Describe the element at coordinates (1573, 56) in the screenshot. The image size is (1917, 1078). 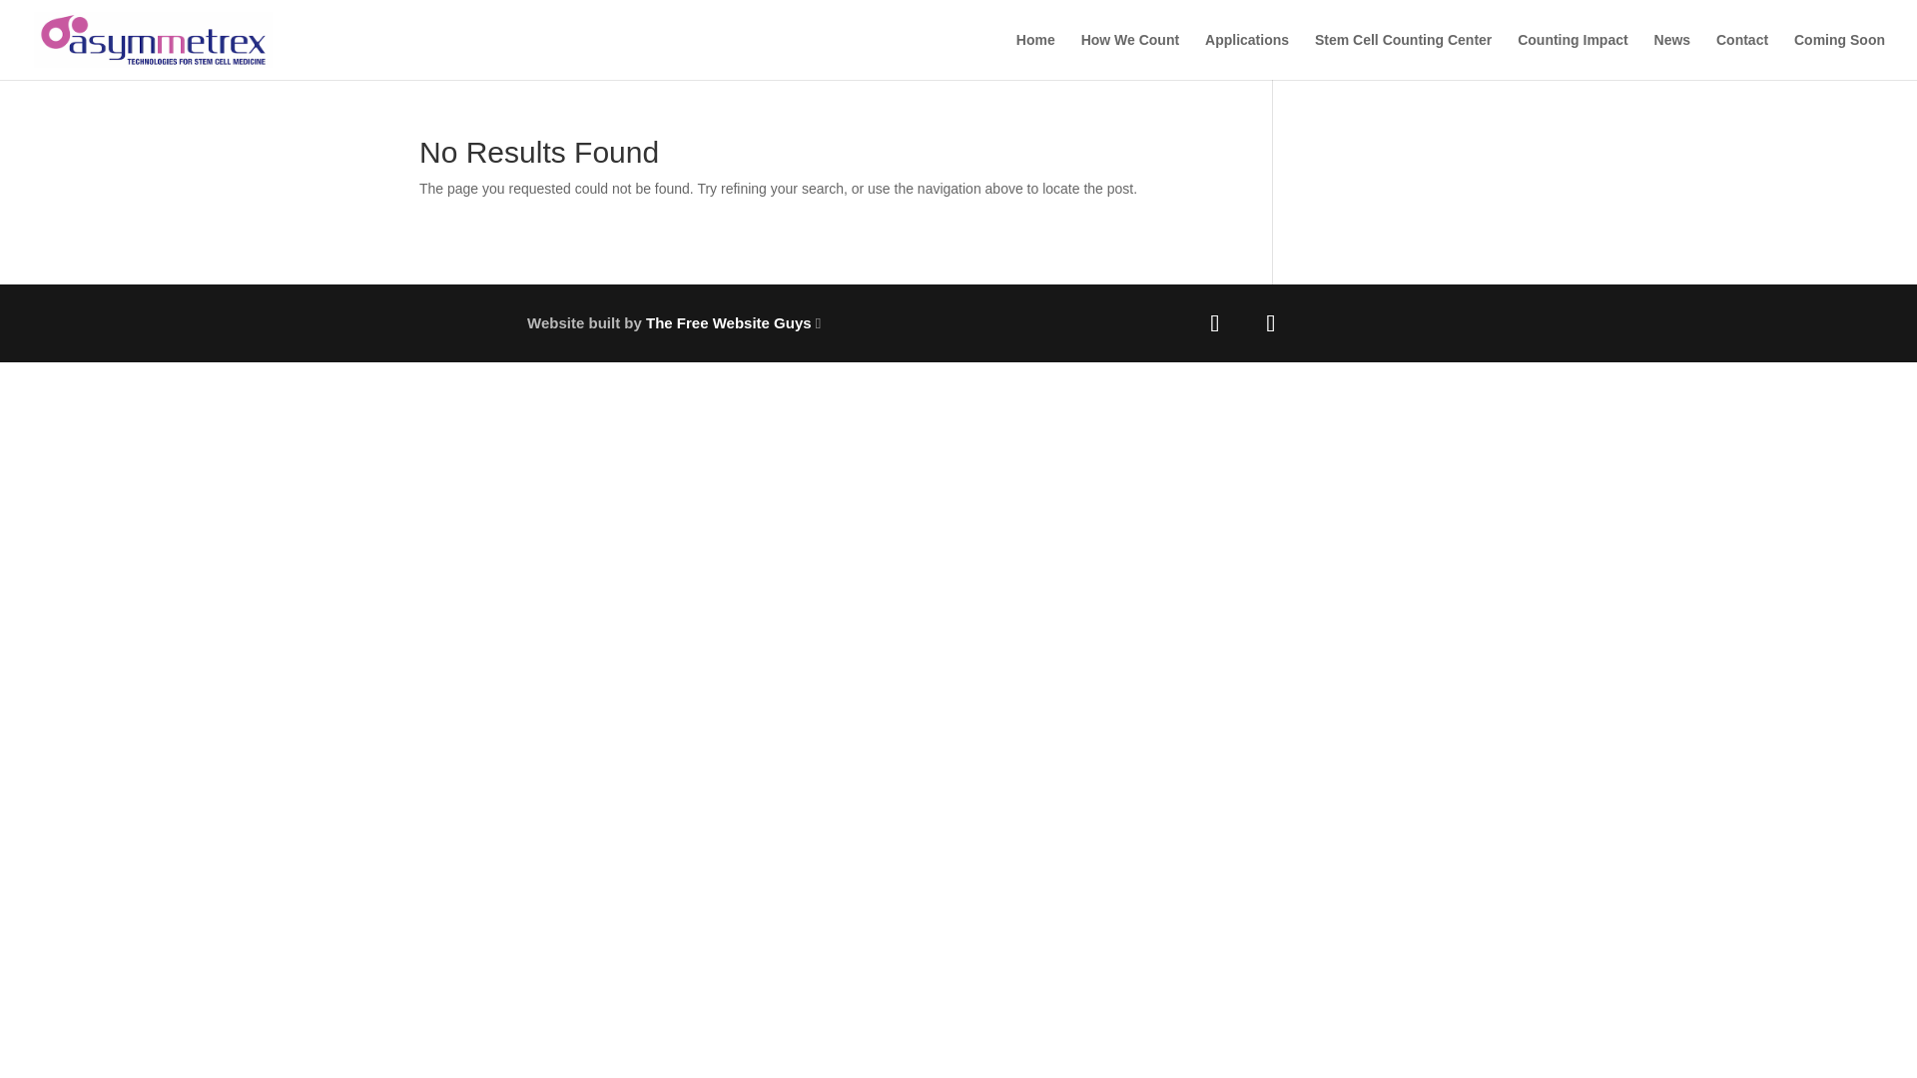
I see `Counting Impact` at that location.